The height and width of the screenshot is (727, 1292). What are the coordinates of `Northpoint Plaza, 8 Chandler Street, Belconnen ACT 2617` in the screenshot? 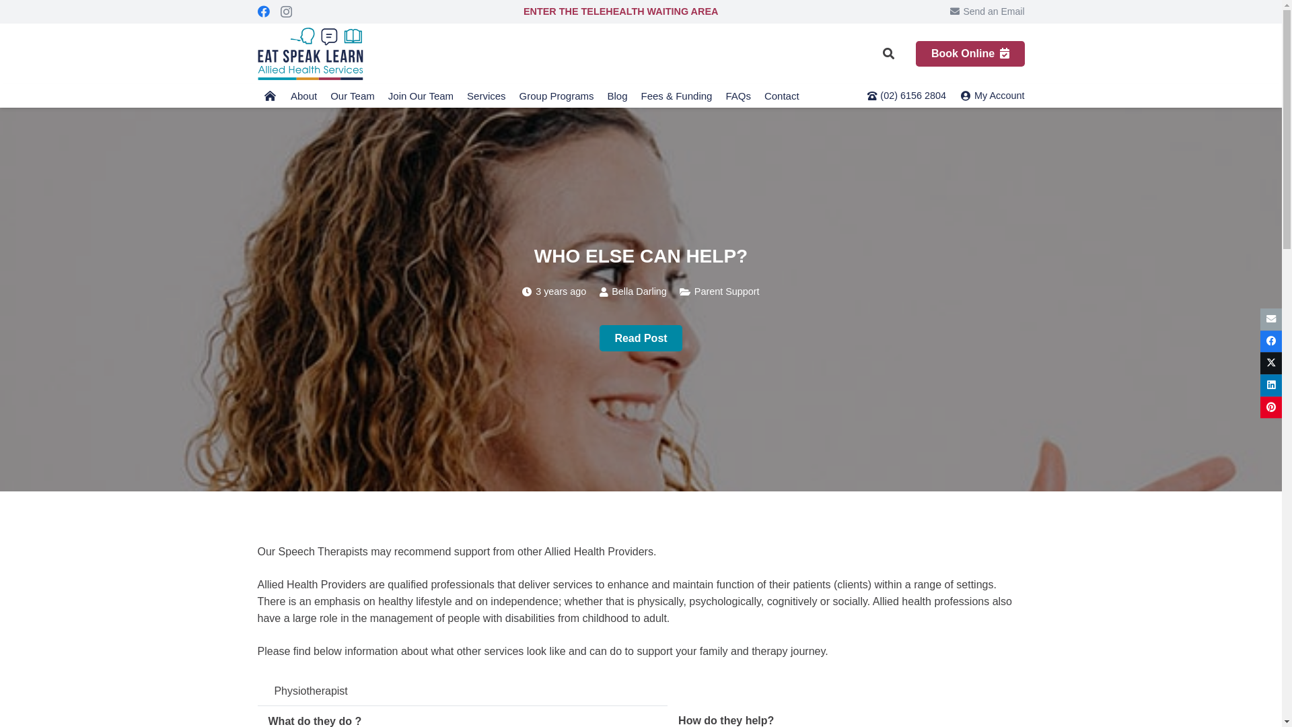 It's located at (756, 564).